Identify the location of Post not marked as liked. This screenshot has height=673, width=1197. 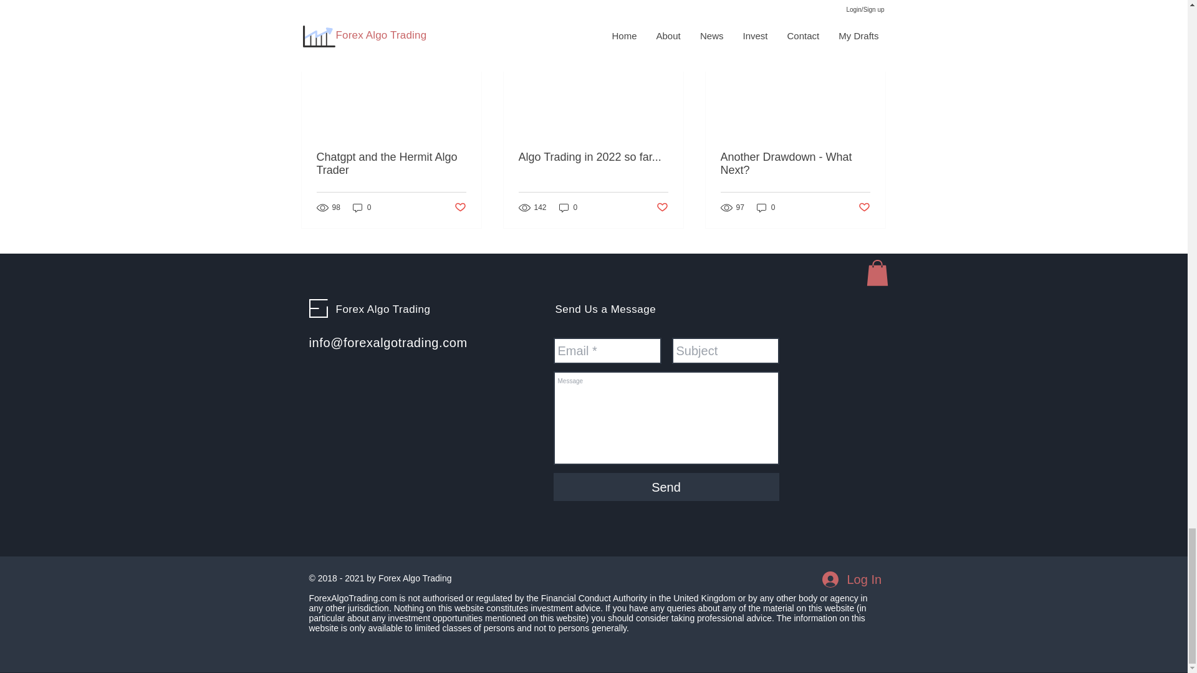
(459, 208).